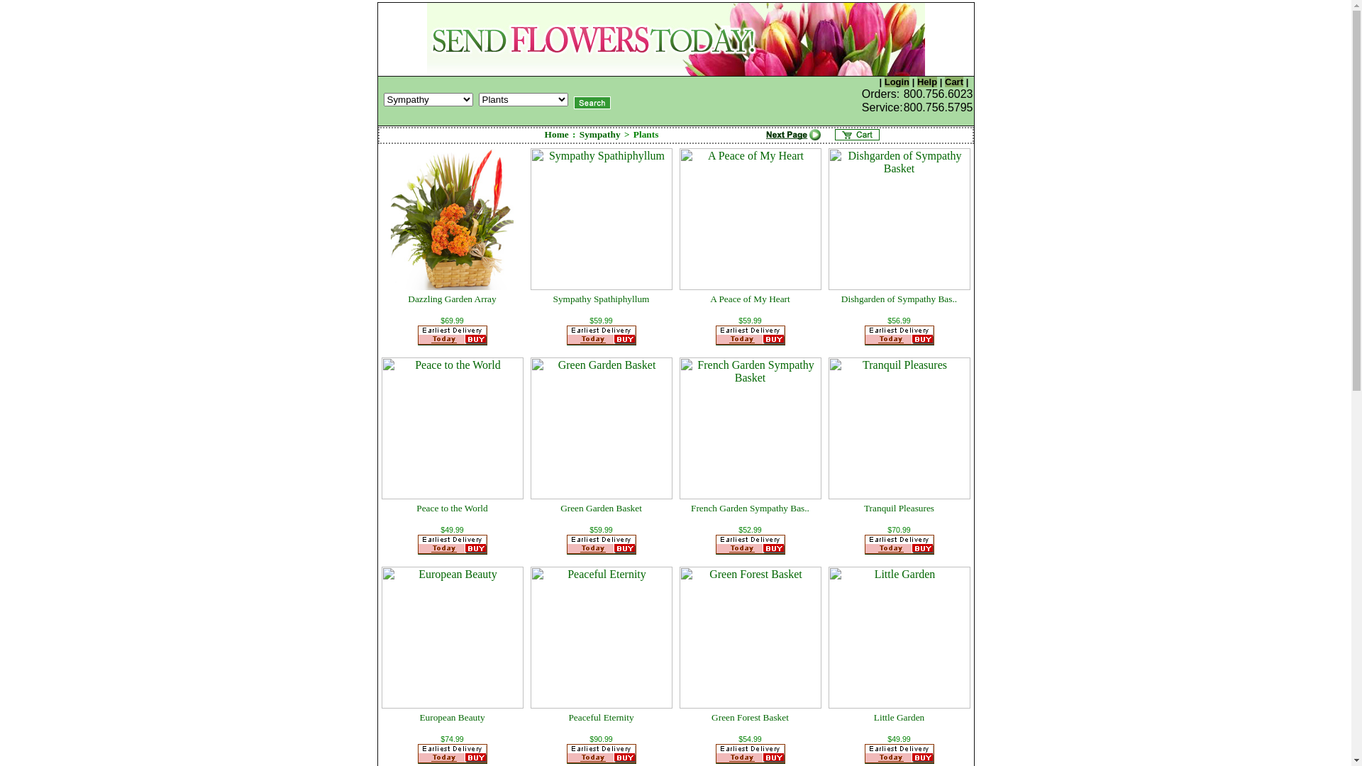  I want to click on Green Forest Basket, so click(750, 718).